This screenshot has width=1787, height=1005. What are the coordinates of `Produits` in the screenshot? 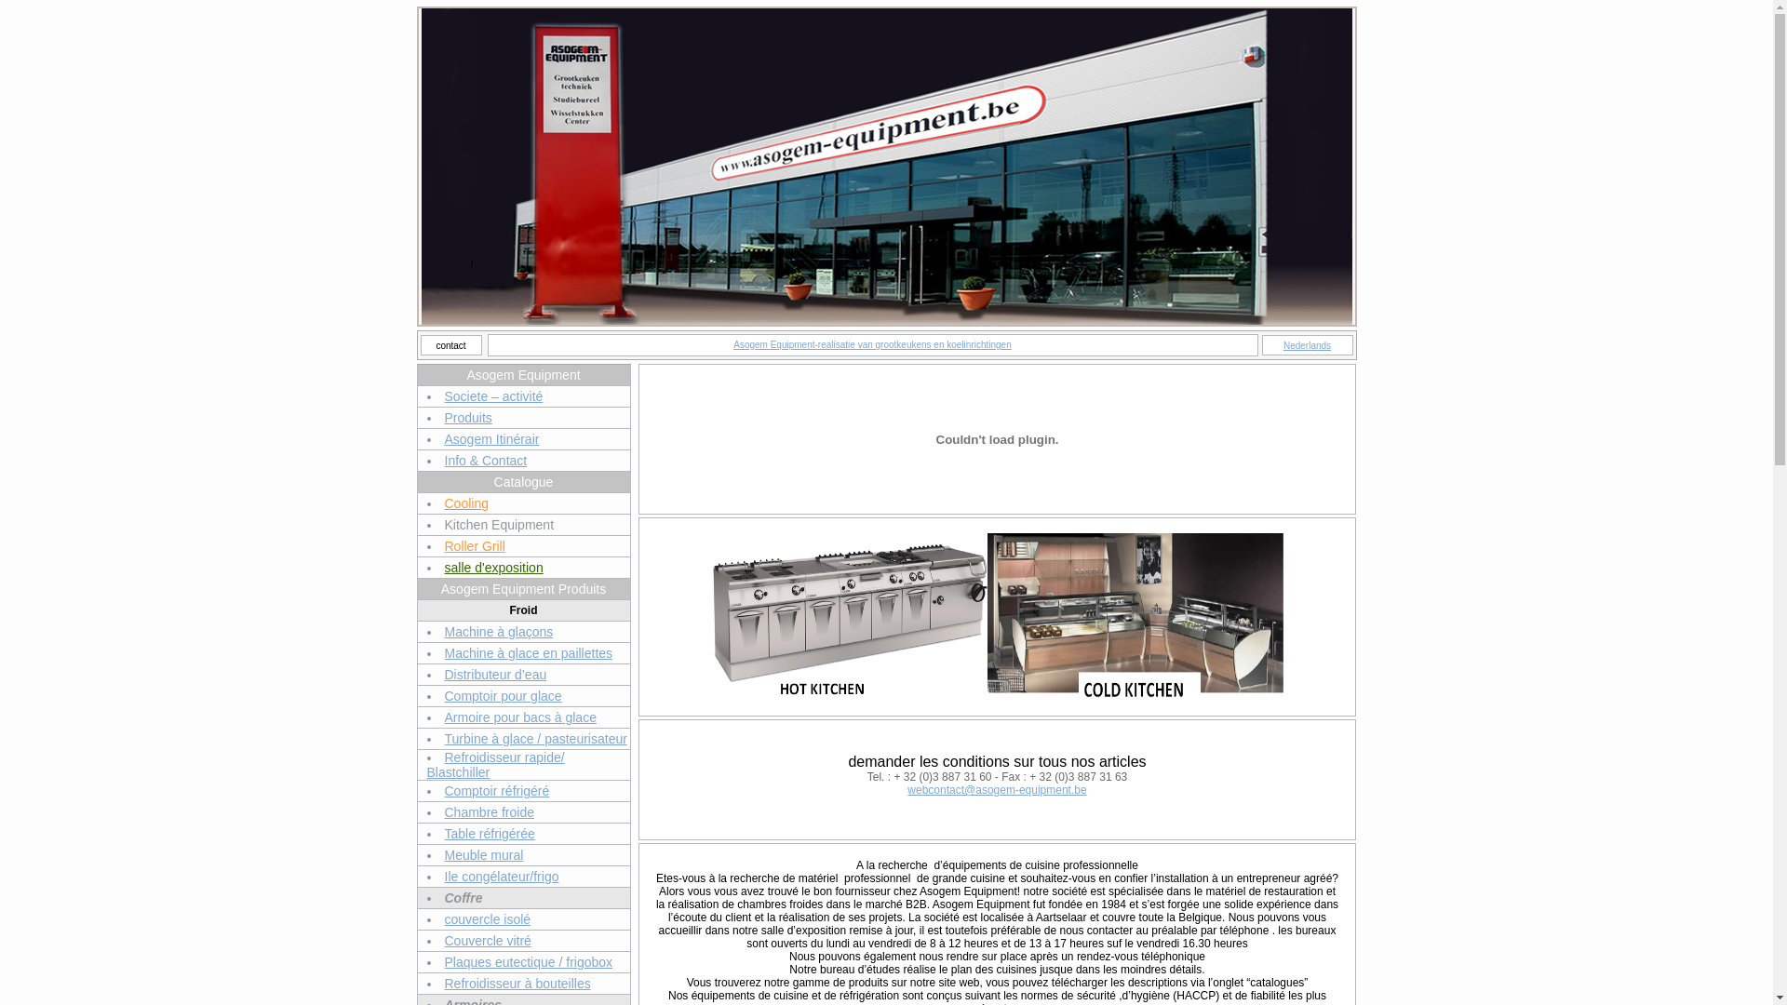 It's located at (469, 418).